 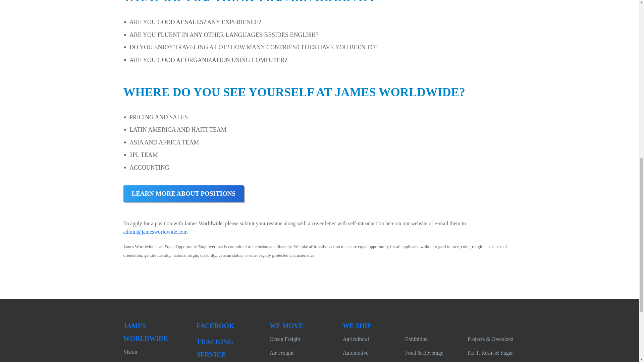 What do you see at coordinates (130, 352) in the screenshot?
I see `Vision` at bounding box center [130, 352].